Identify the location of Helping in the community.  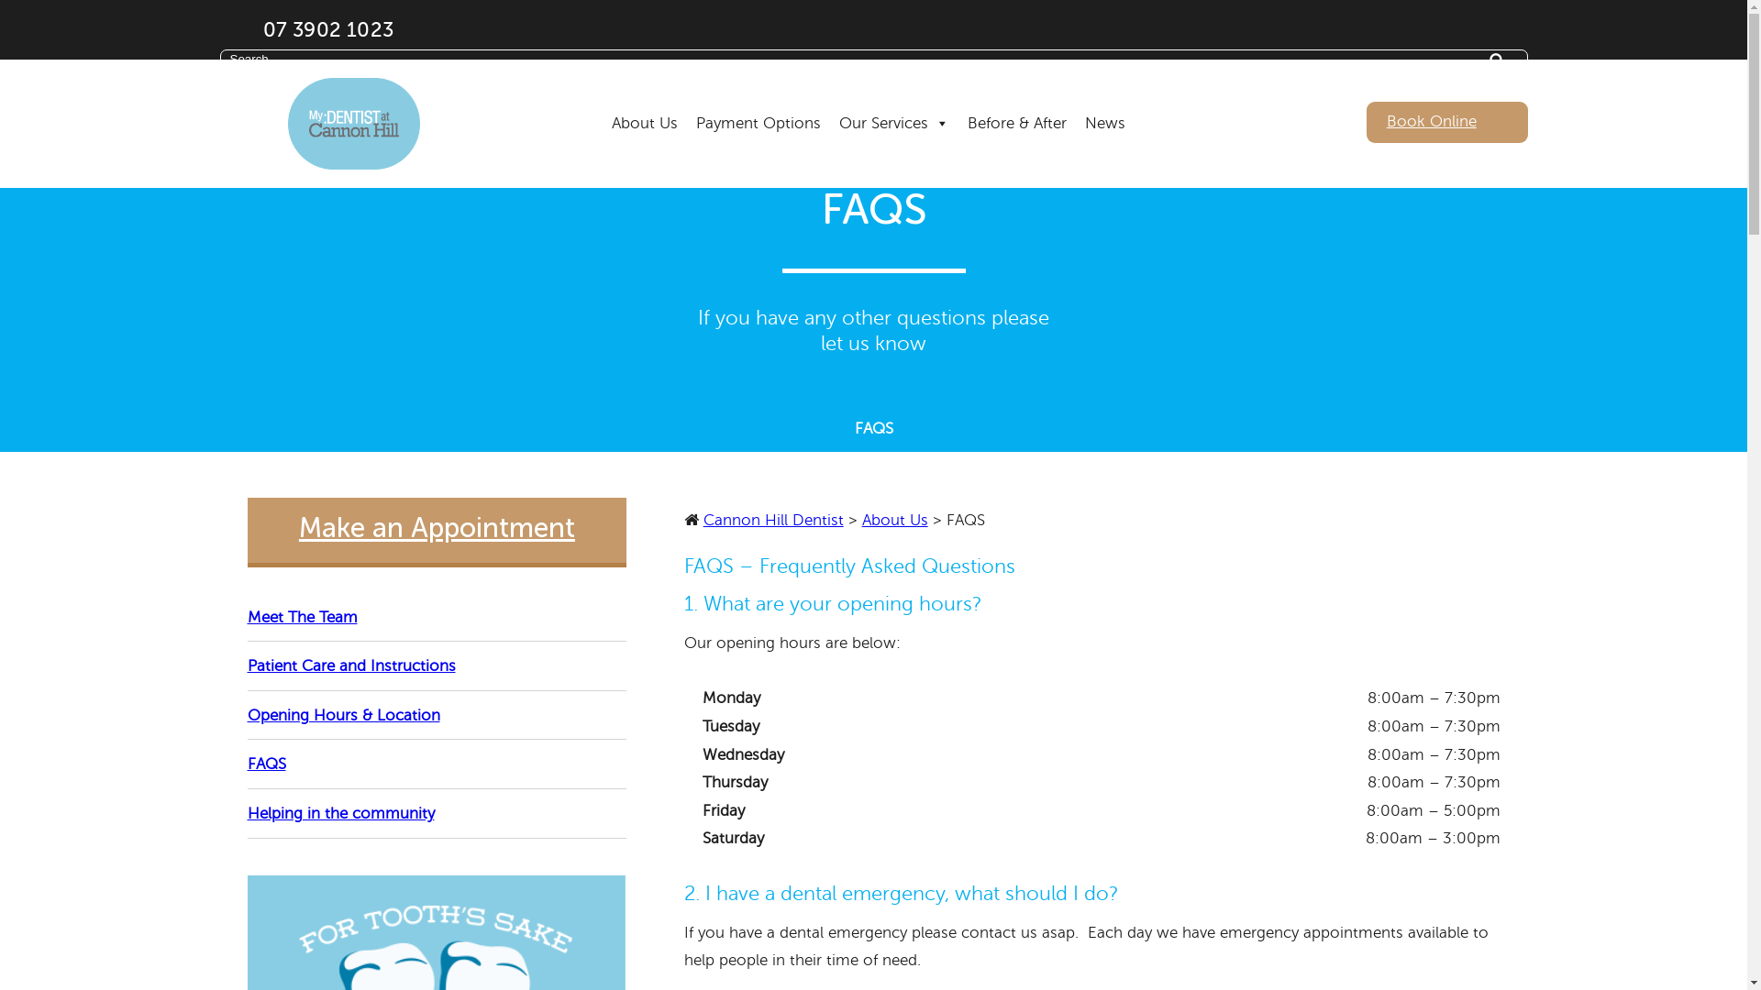
(437, 819).